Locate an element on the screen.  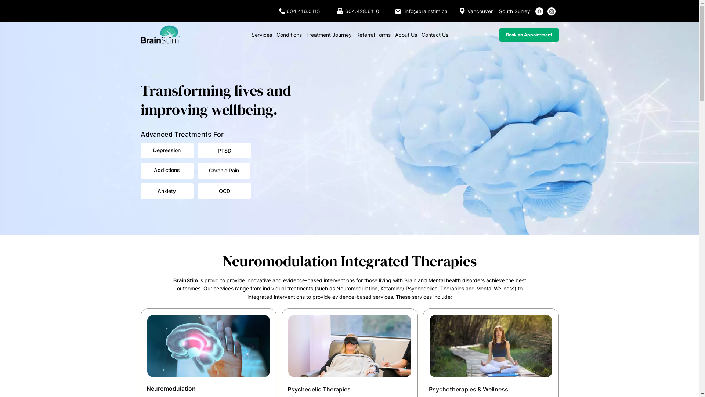
Referral Forms is located at coordinates (373, 35).